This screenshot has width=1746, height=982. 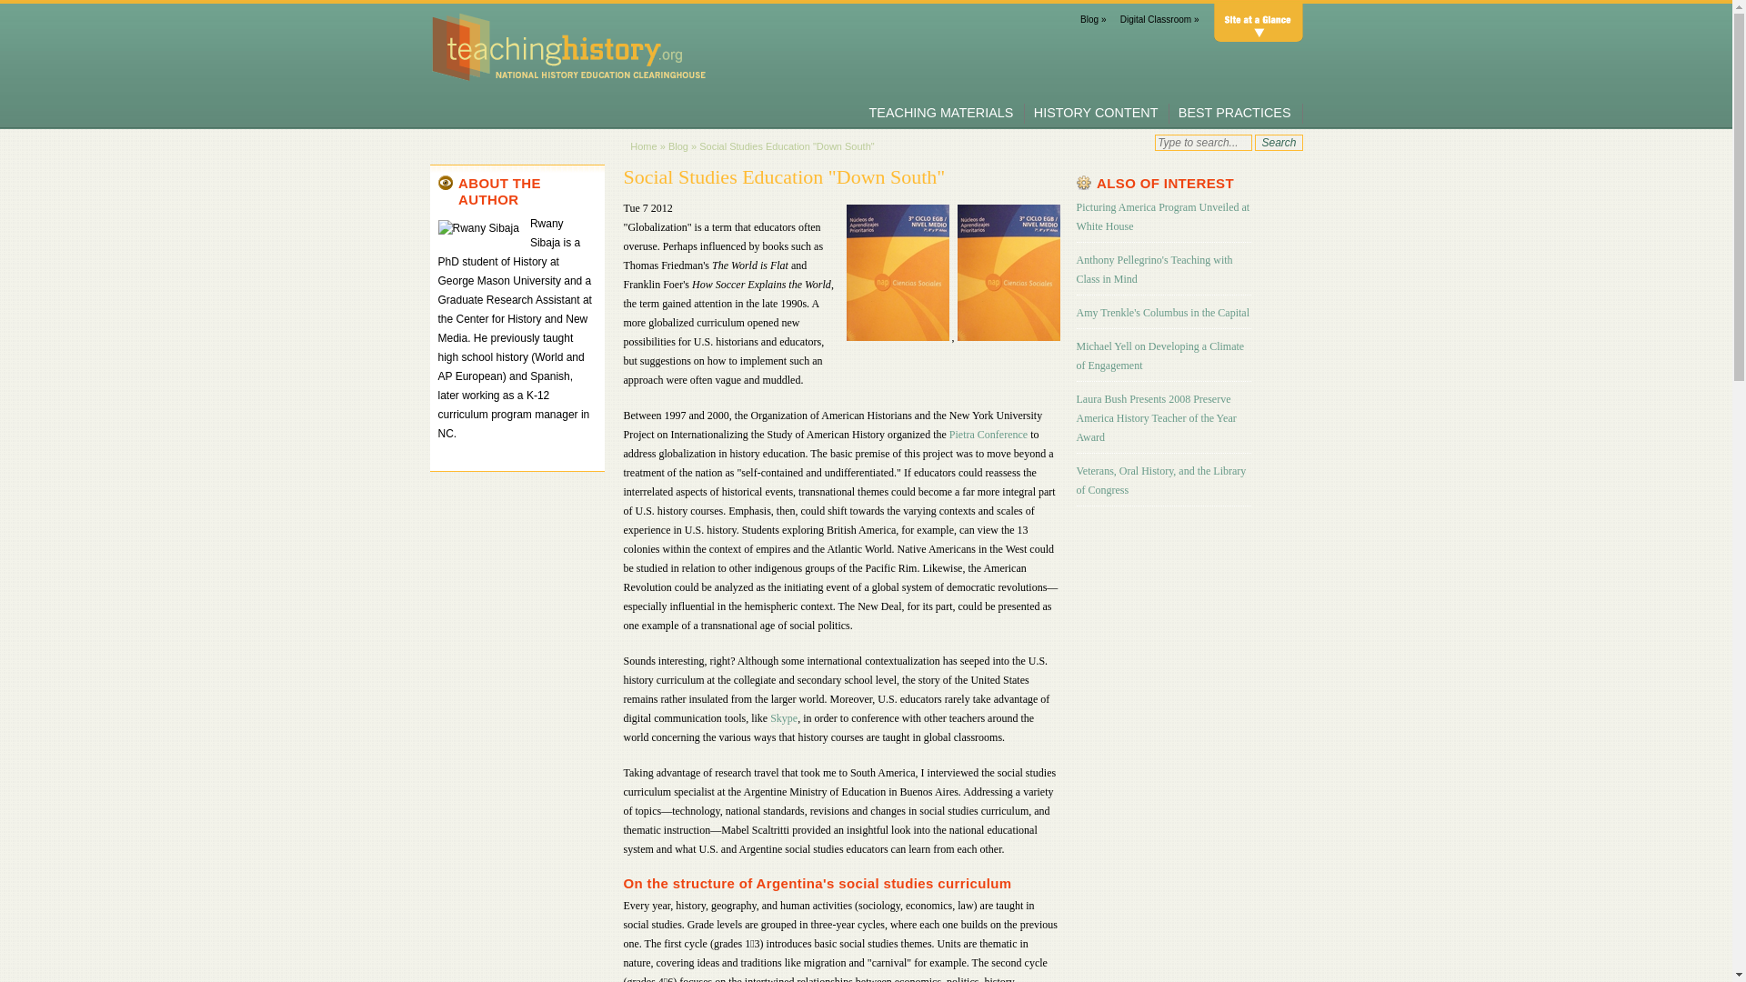 What do you see at coordinates (1279, 142) in the screenshot?
I see `Search` at bounding box center [1279, 142].